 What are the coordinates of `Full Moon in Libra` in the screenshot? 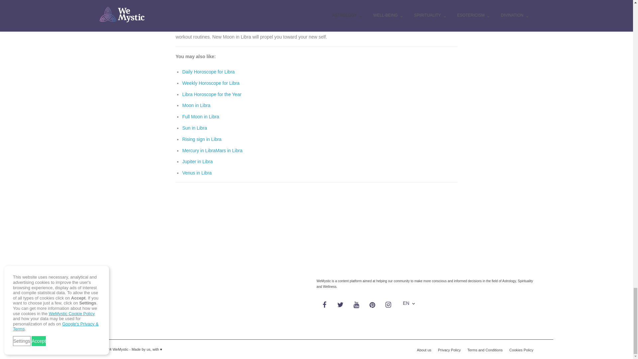 It's located at (200, 116).